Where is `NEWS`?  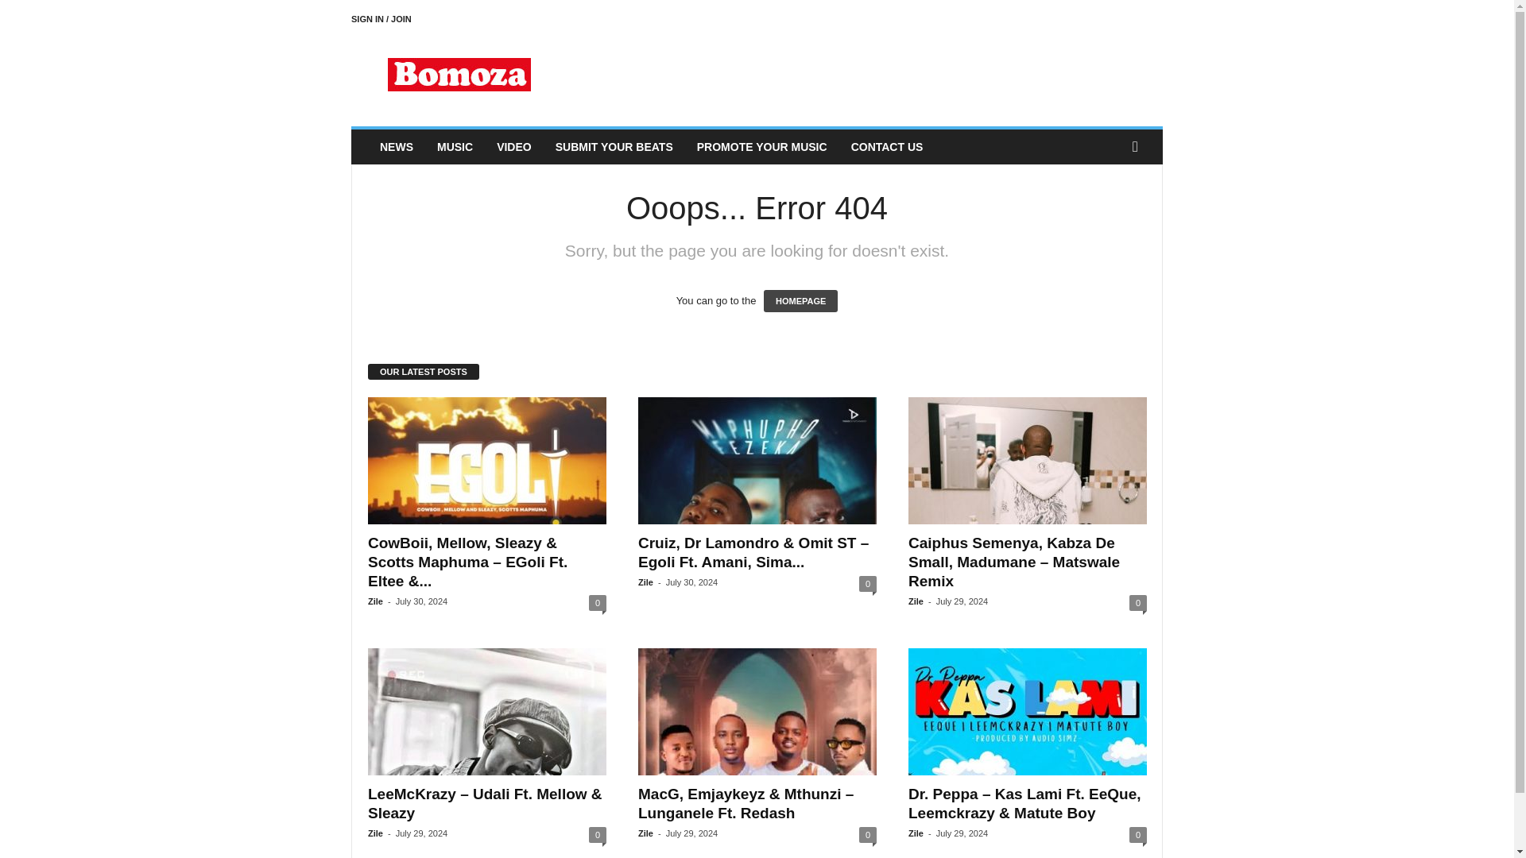
NEWS is located at coordinates (396, 147).